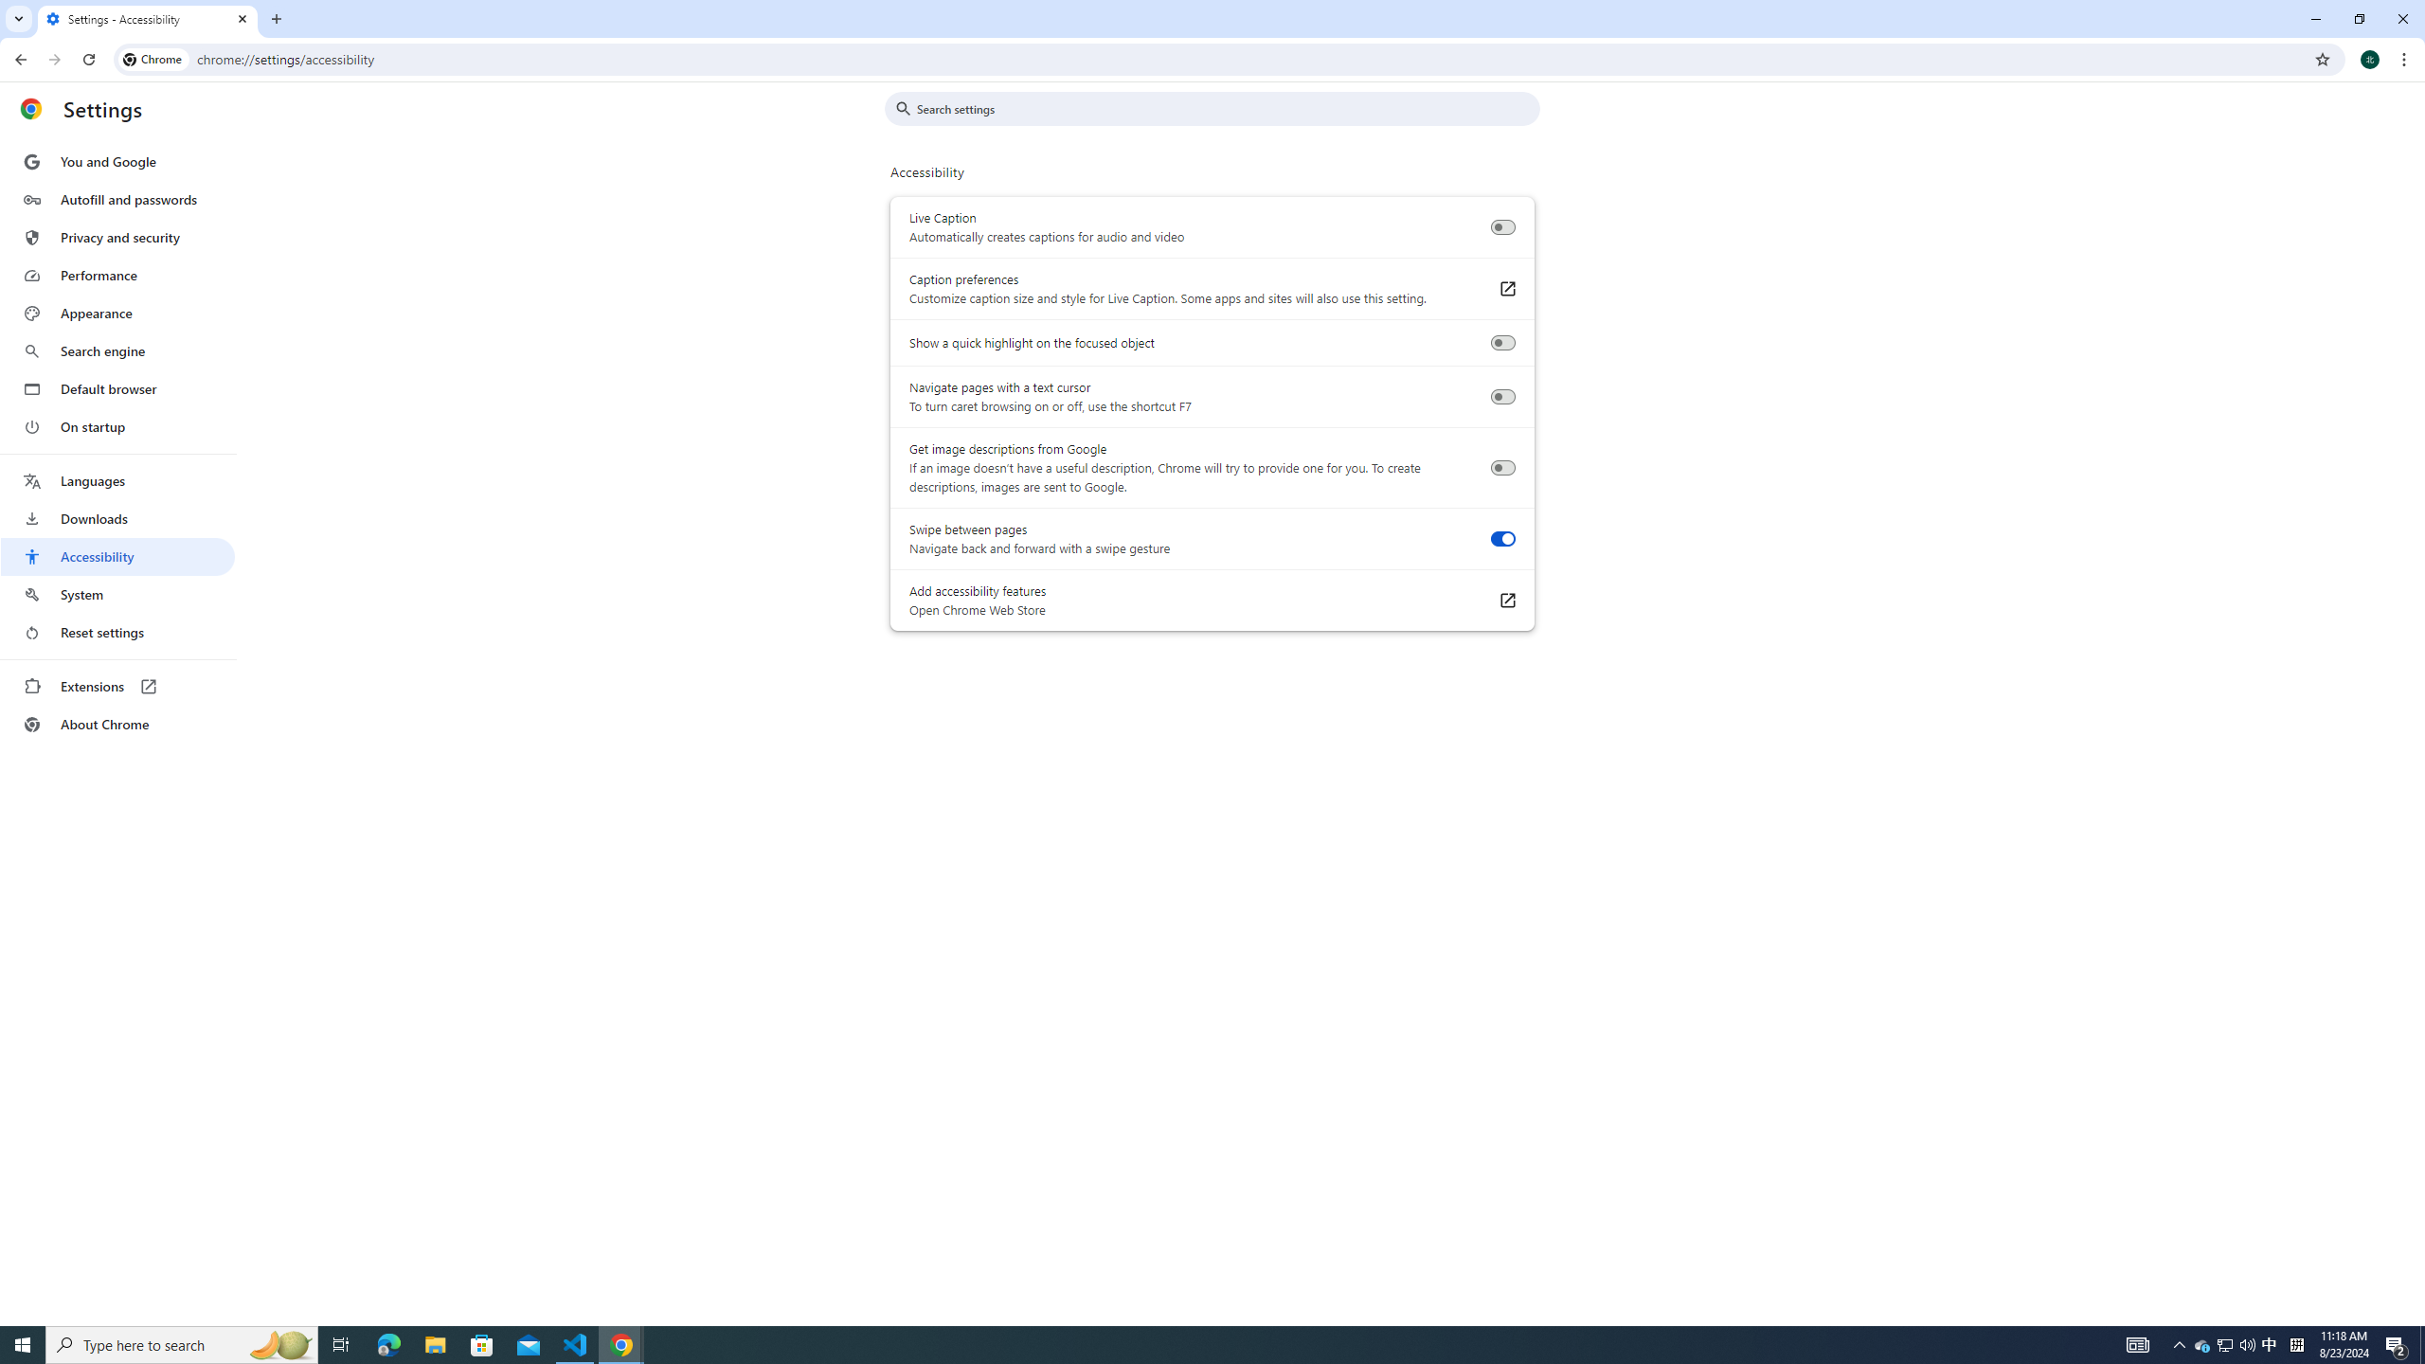 This screenshot has height=1364, width=2425. Describe the element at coordinates (1502, 343) in the screenshot. I see `Show a quick highlight on the focused object` at that location.